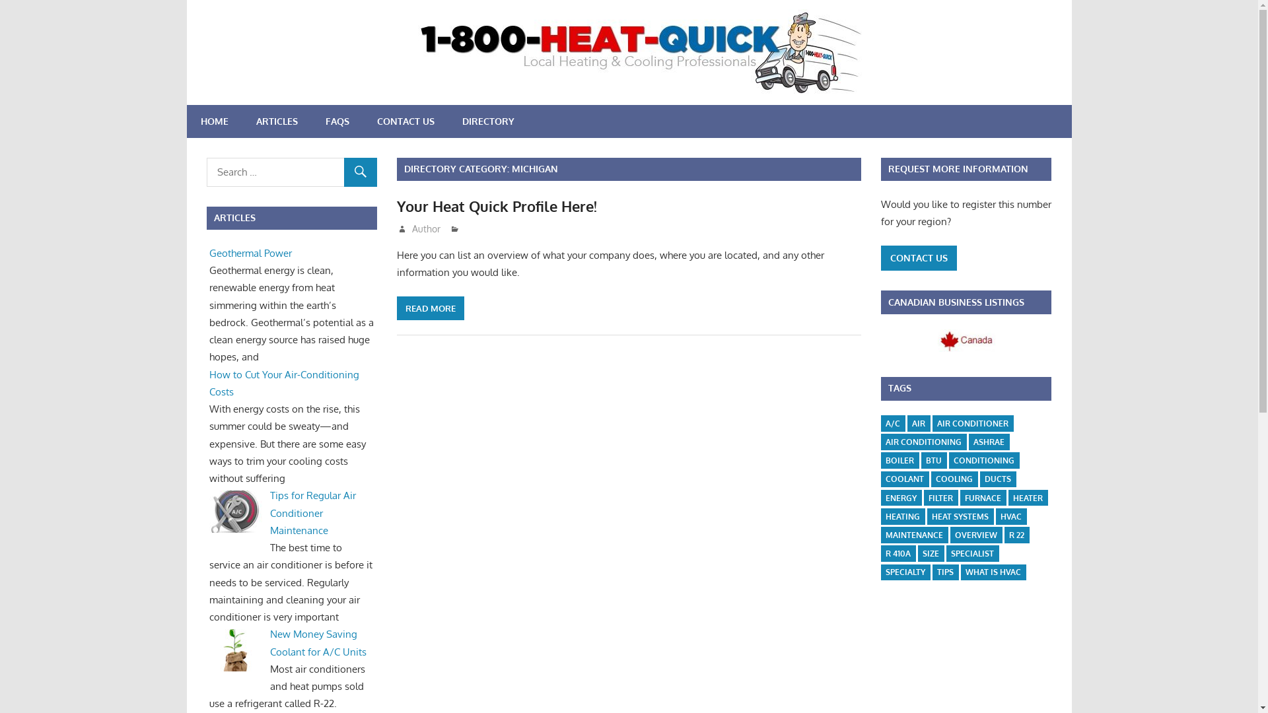  I want to click on COOLING, so click(954, 479).